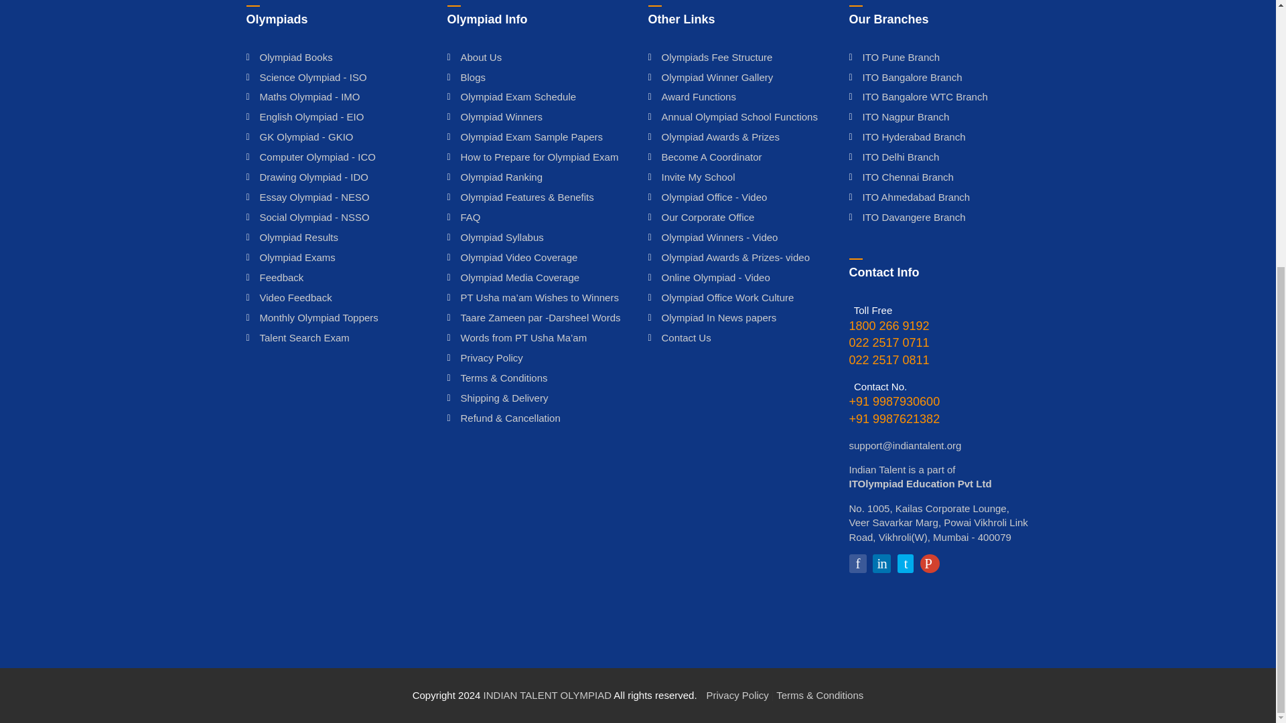 Image resolution: width=1286 pixels, height=723 pixels. I want to click on Facebook , so click(857, 564).